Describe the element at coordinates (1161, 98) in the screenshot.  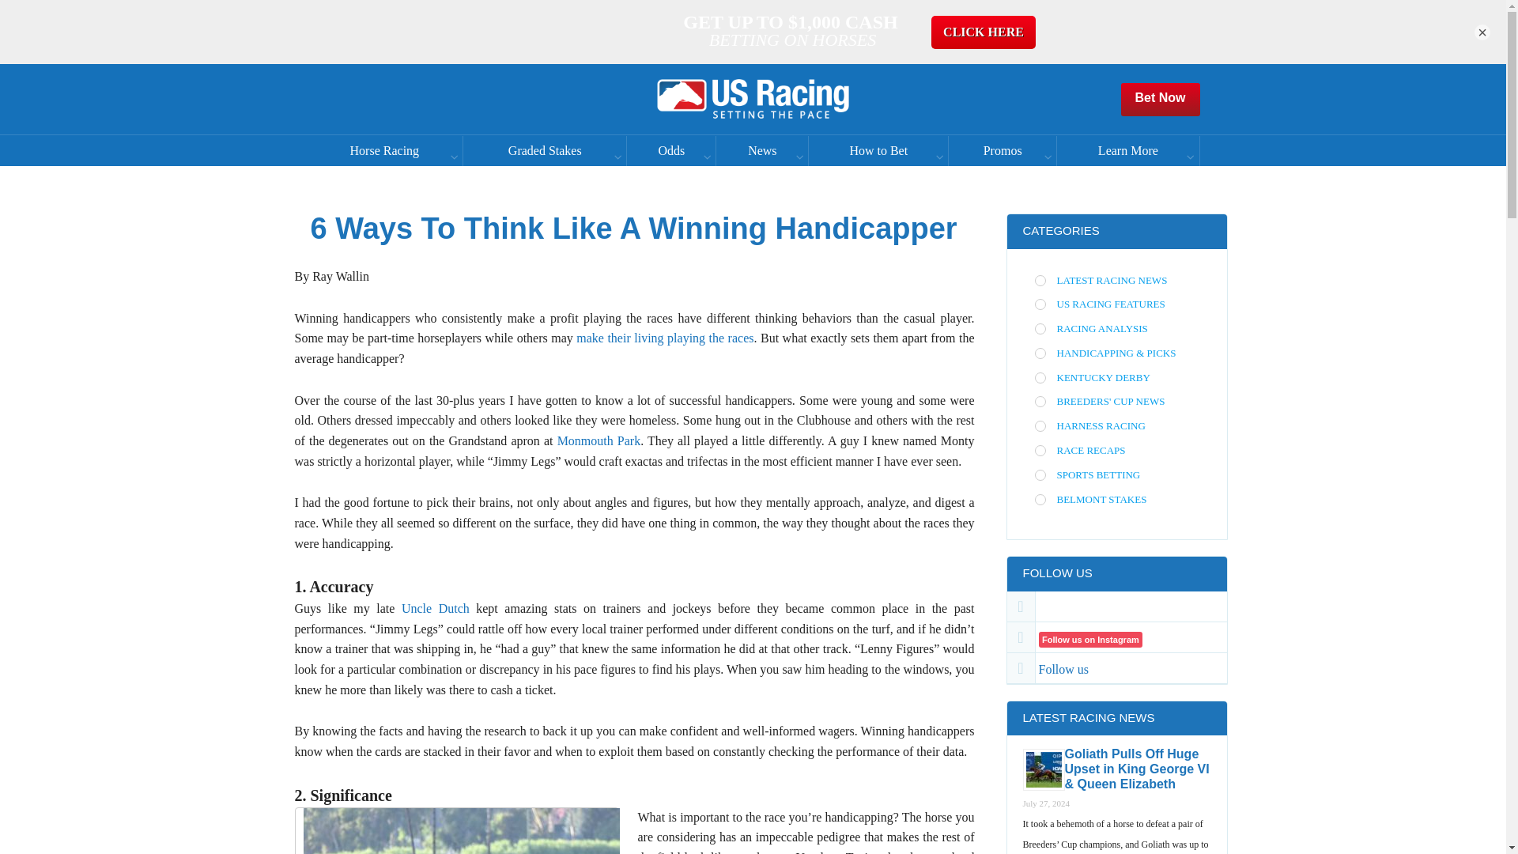
I see `Bet Now` at that location.